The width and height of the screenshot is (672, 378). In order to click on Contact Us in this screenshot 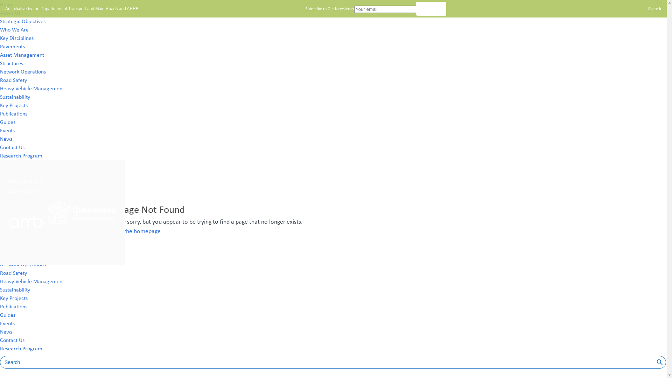, I will do `click(22, 190)`.